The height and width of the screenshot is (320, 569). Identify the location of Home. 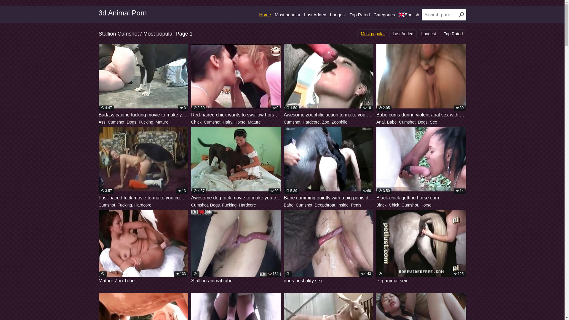
(265, 15).